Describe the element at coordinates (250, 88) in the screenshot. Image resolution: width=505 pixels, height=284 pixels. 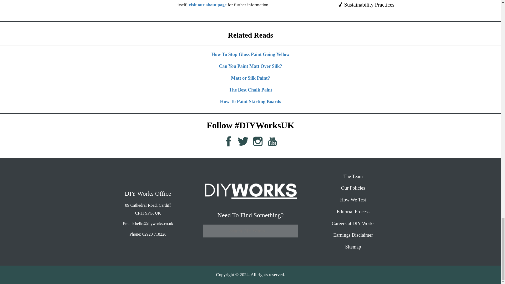
I see `The Best Chalk Paint` at that location.